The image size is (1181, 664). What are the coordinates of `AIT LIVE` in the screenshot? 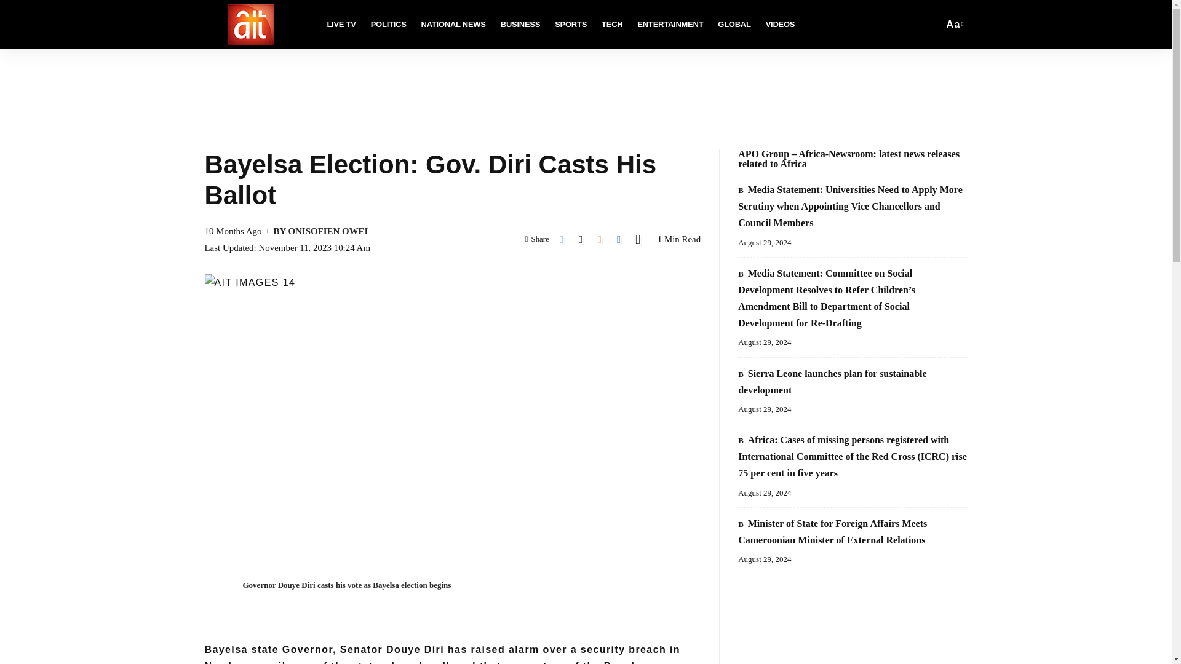 It's located at (780, 25).